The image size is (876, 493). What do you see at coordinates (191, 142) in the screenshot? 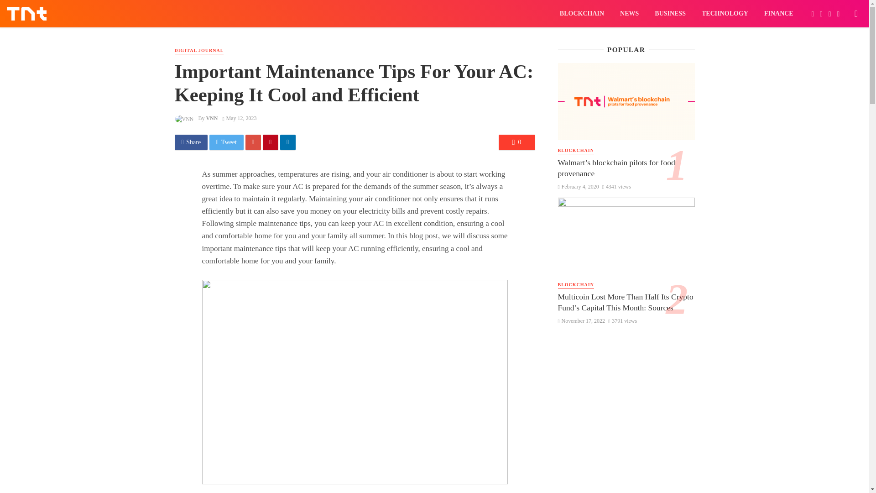
I see `Share` at bounding box center [191, 142].